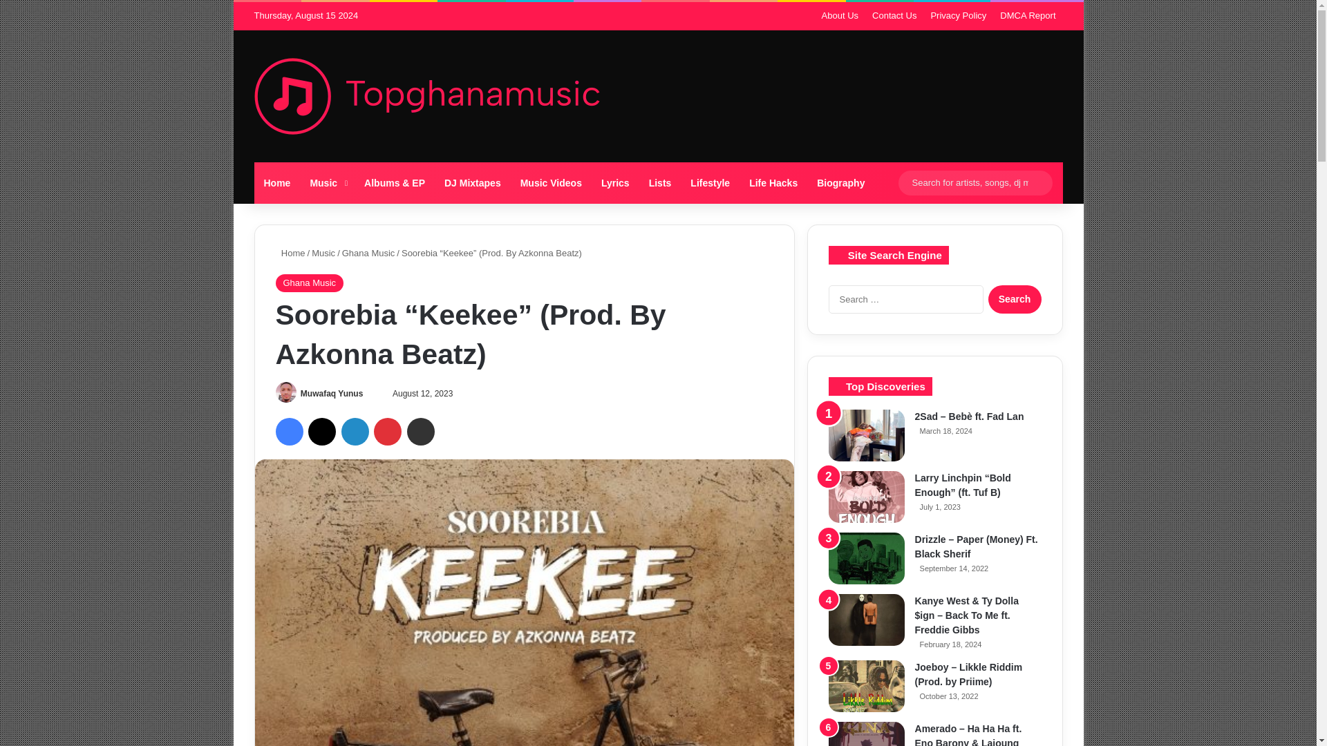 Image resolution: width=1327 pixels, height=746 pixels. I want to click on Search for artists, songs, dj mixtapes etc..., so click(975, 182).